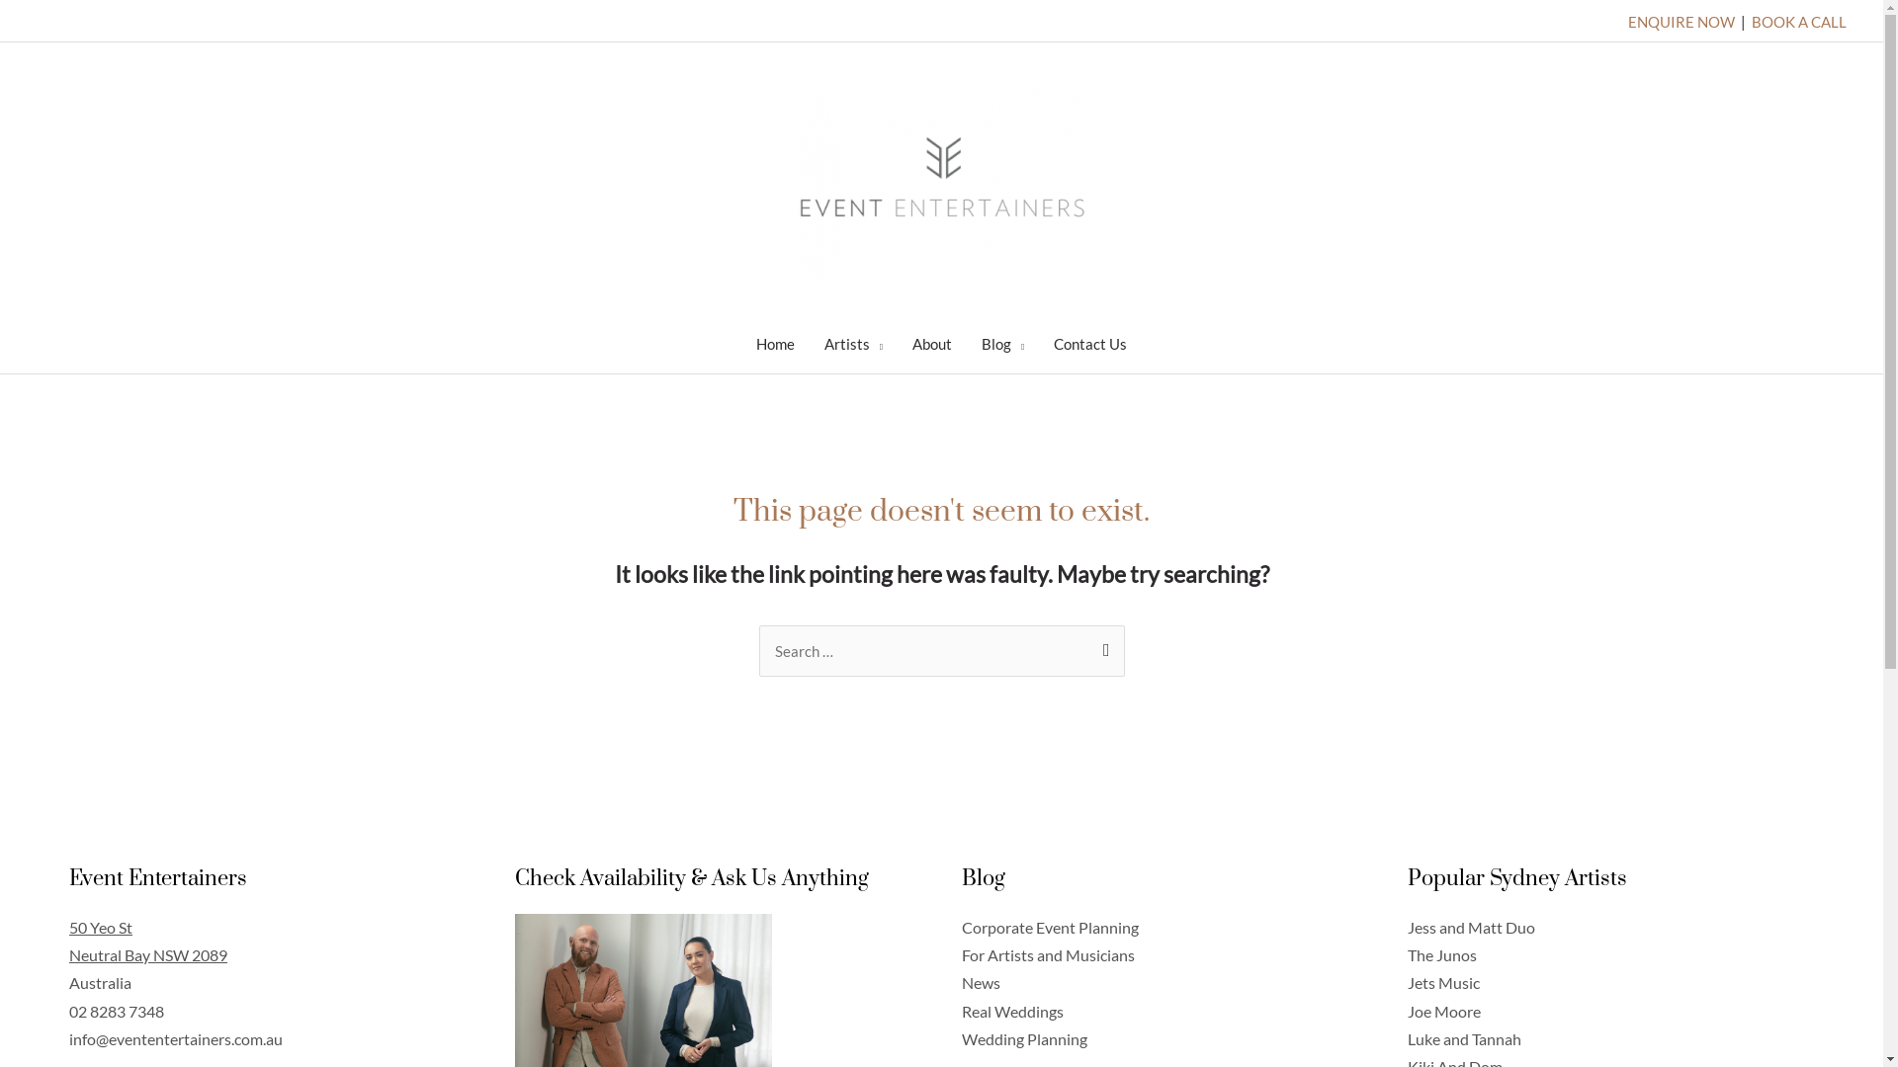 This screenshot has width=1898, height=1067. I want to click on About, so click(932, 344).